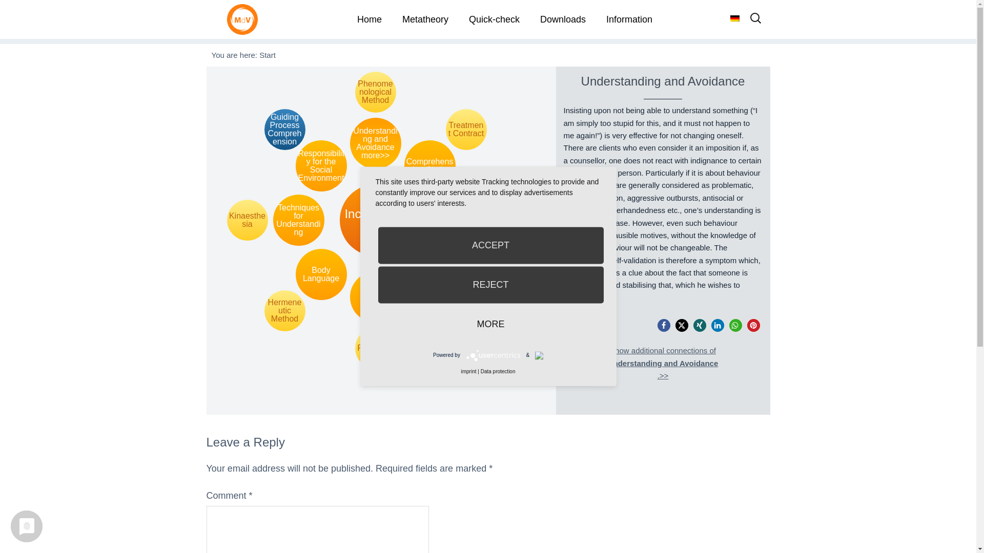  I want to click on Guiding Process Comprehension, so click(285, 129).